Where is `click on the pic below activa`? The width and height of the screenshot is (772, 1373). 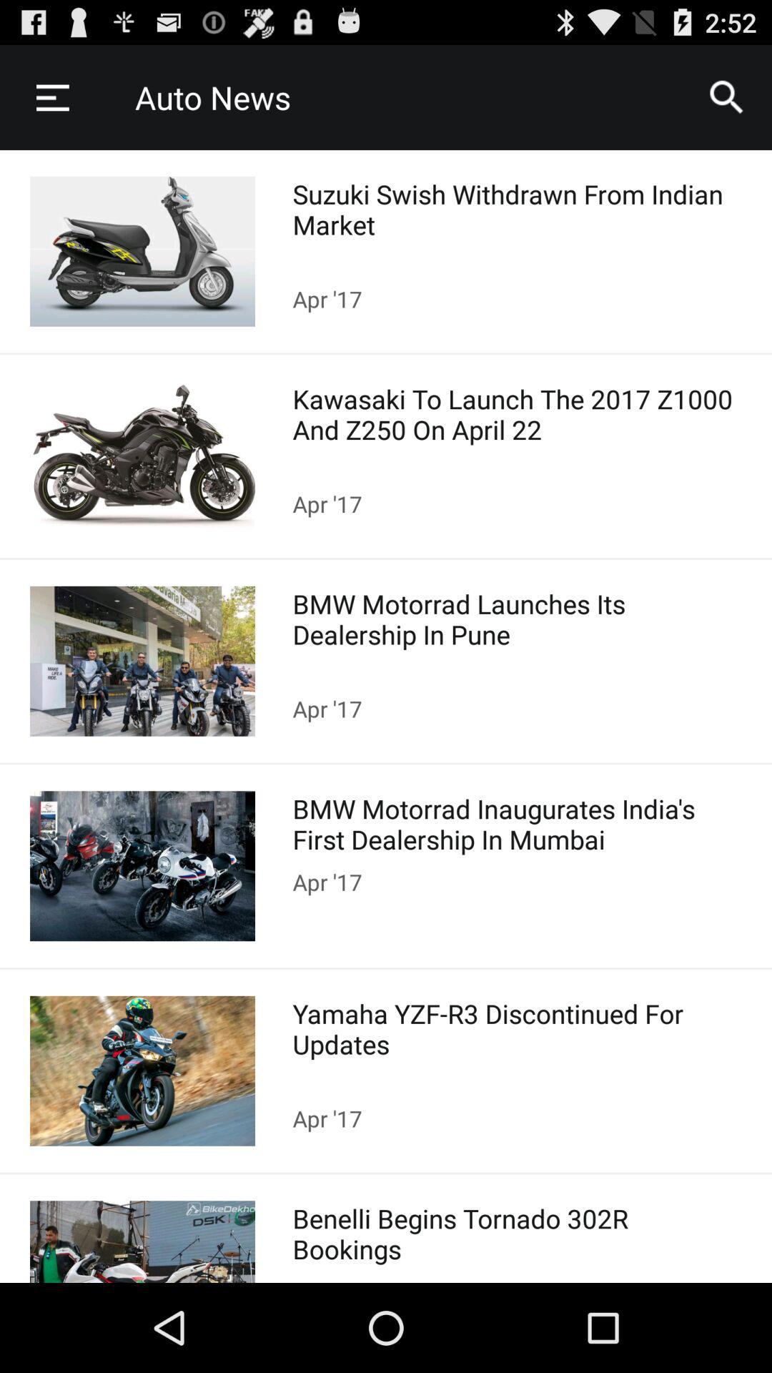 click on the pic below activa is located at coordinates (143, 456).